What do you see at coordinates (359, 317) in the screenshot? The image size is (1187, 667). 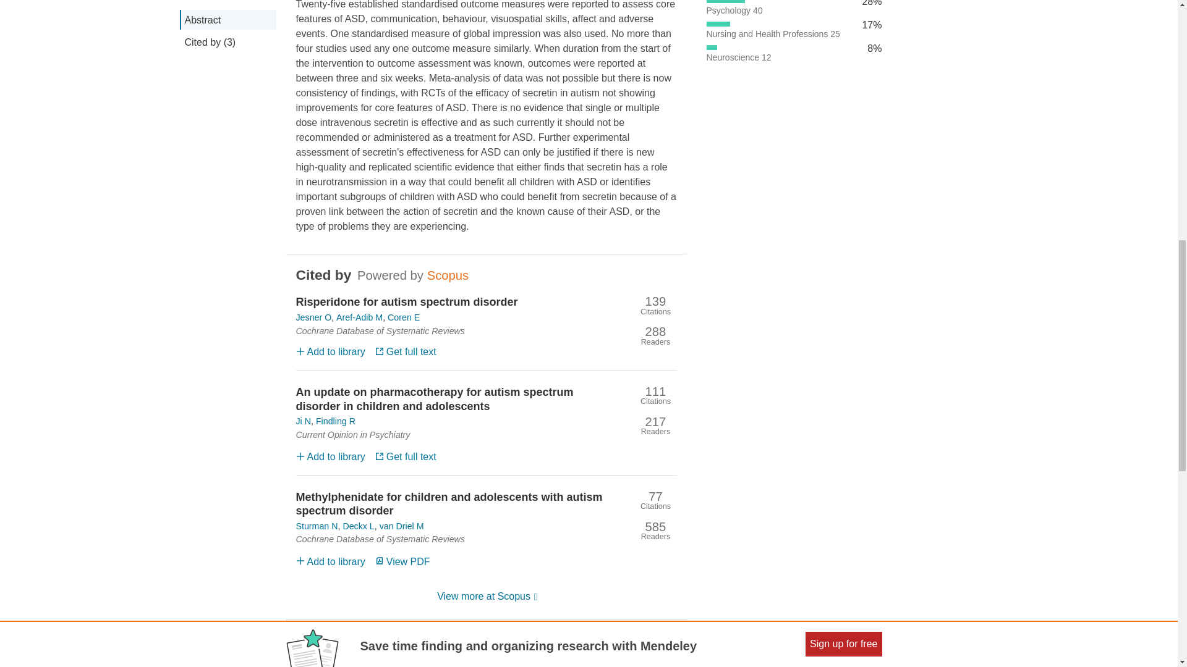 I see `Aref-Adib M` at bounding box center [359, 317].